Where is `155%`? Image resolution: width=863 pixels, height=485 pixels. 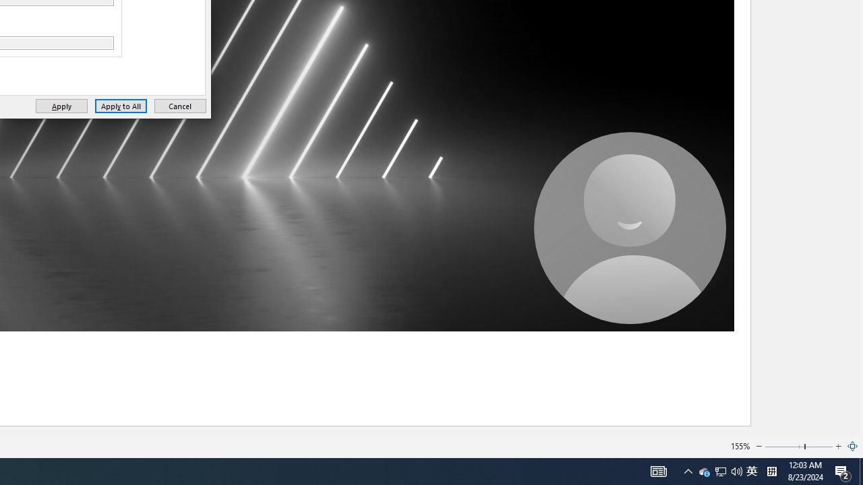 155% is located at coordinates (740, 446).